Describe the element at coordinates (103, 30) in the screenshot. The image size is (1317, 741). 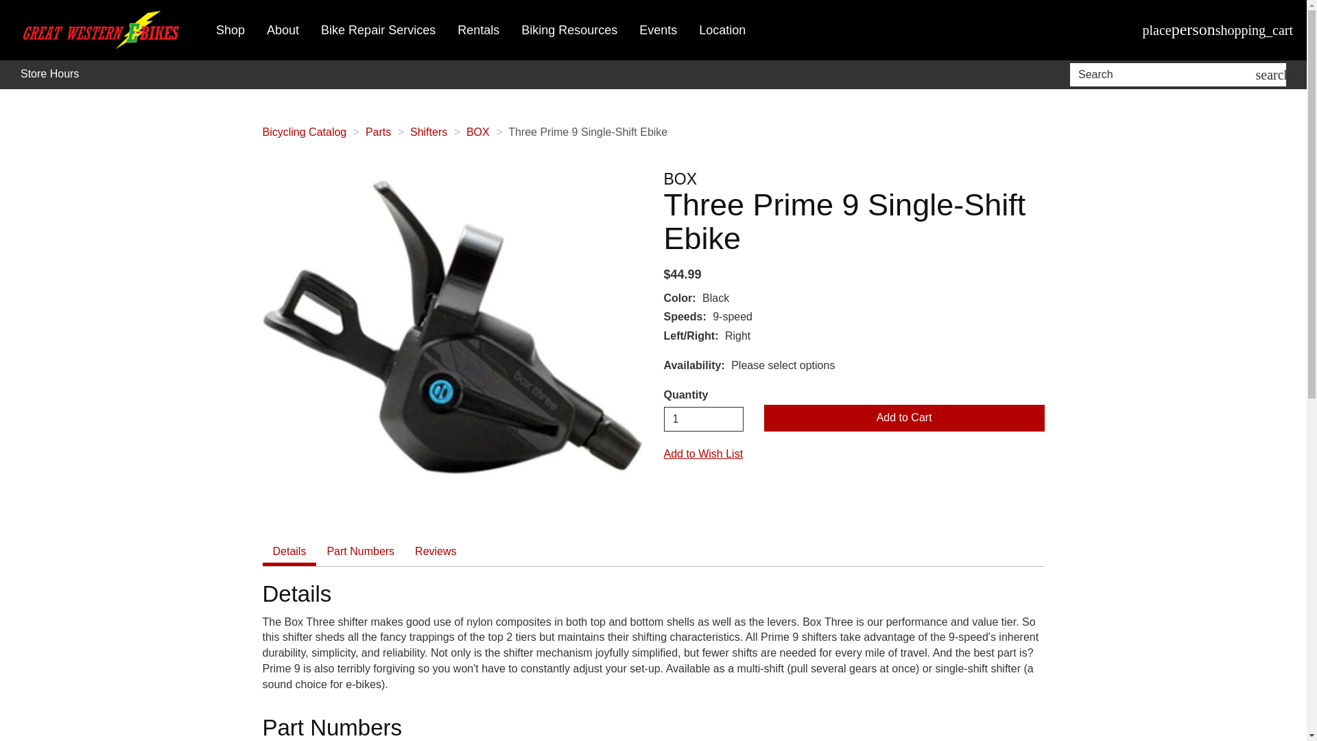
I see `Great Western E Bikes Home Page` at that location.